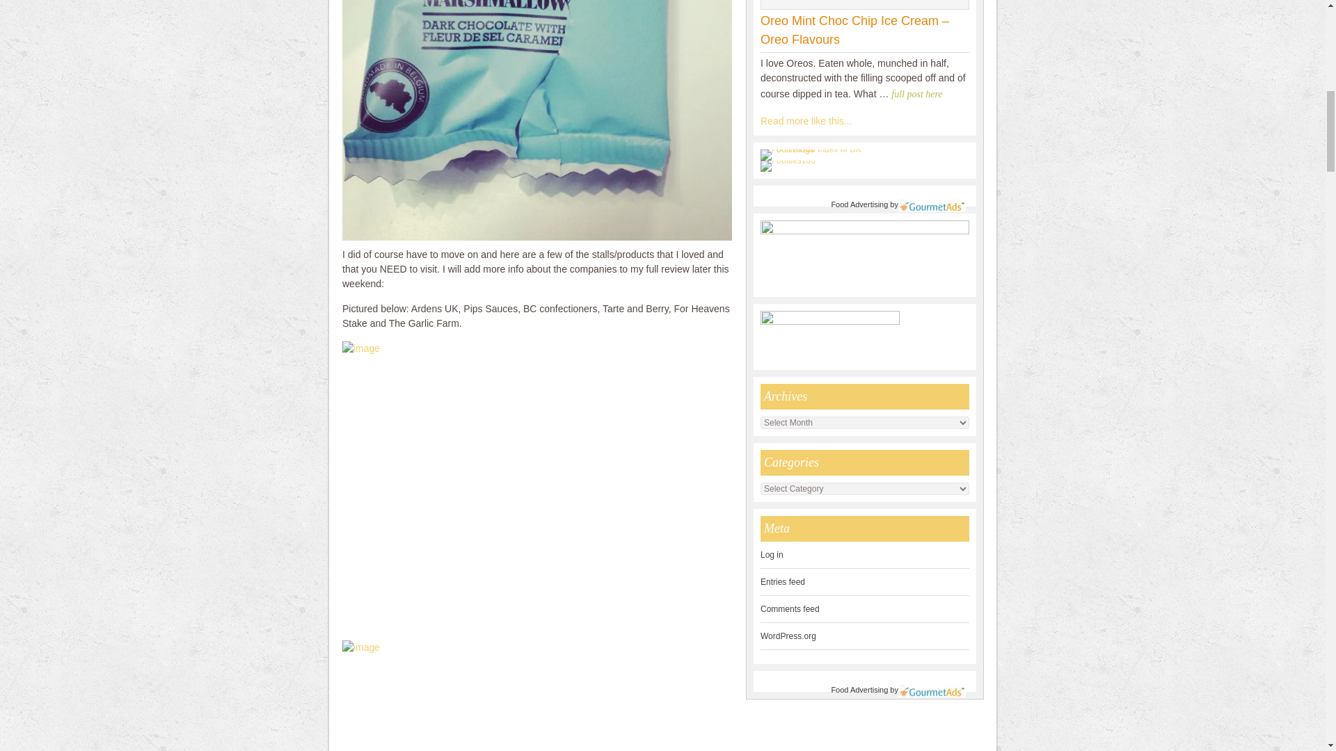 This screenshot has width=1336, height=751. What do you see at coordinates (788, 160) in the screenshot?
I see `Foodies100` at bounding box center [788, 160].